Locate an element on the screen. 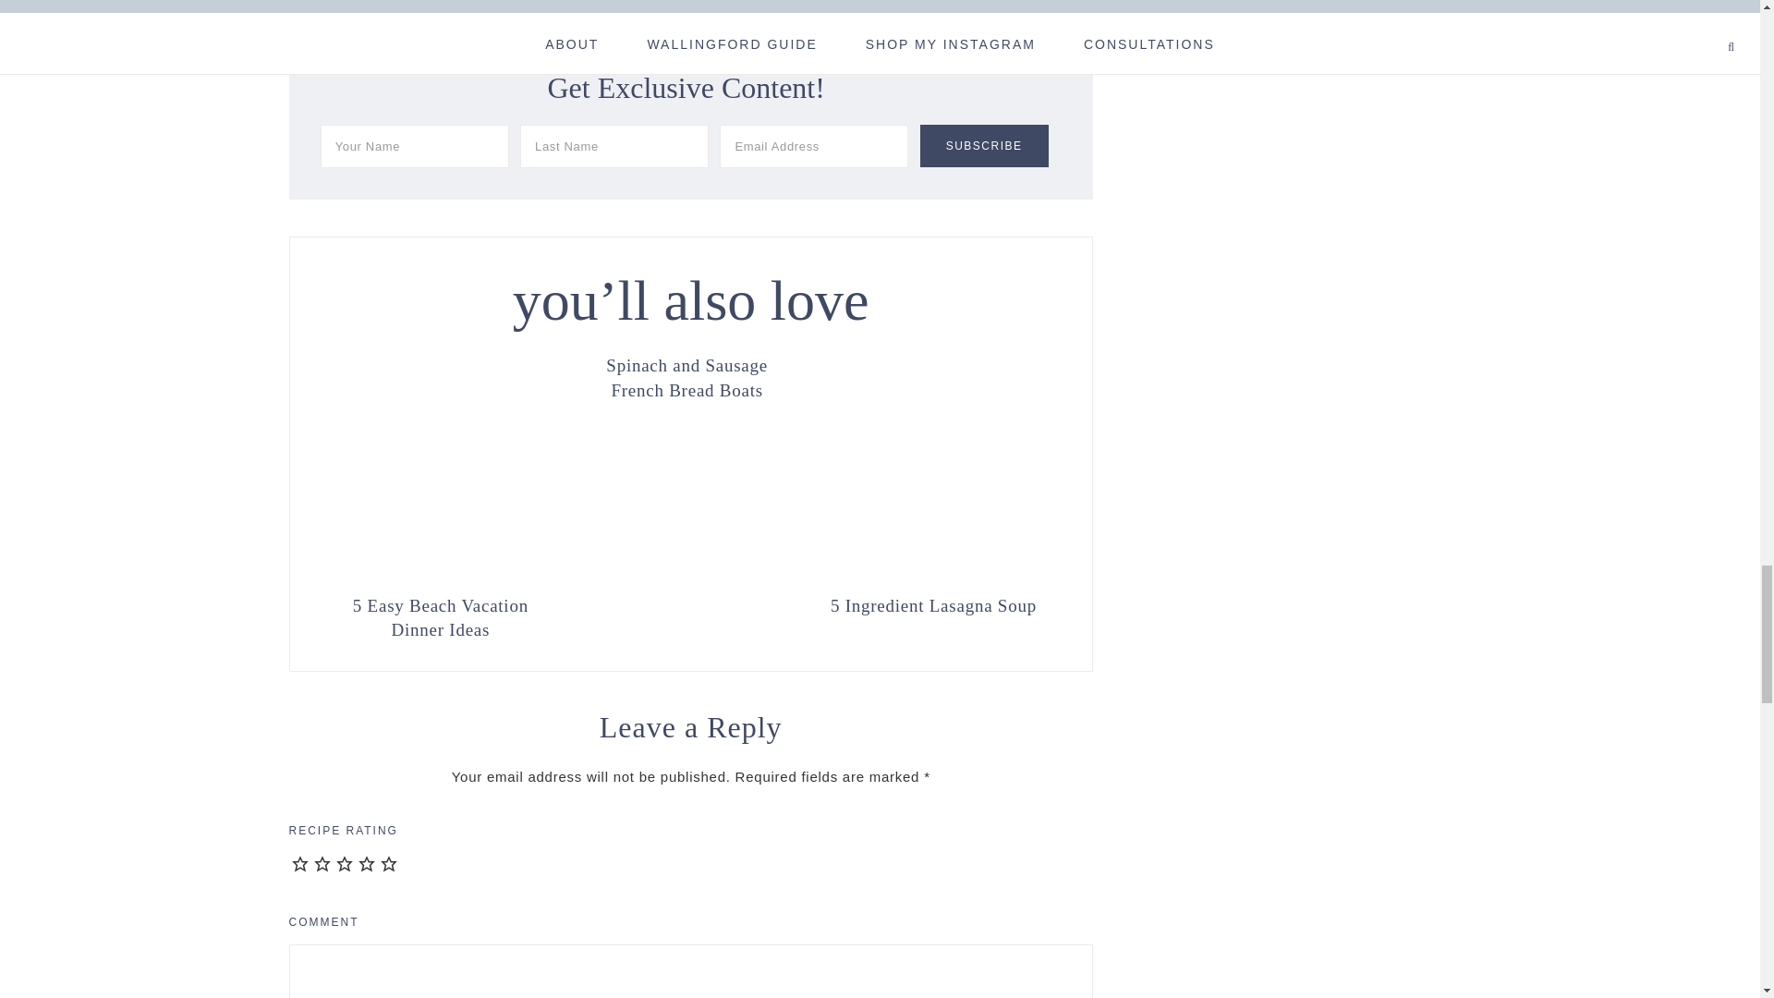 This screenshot has width=1774, height=998. 5 Easy Beach Vacation Dinner Ideas is located at coordinates (440, 615).